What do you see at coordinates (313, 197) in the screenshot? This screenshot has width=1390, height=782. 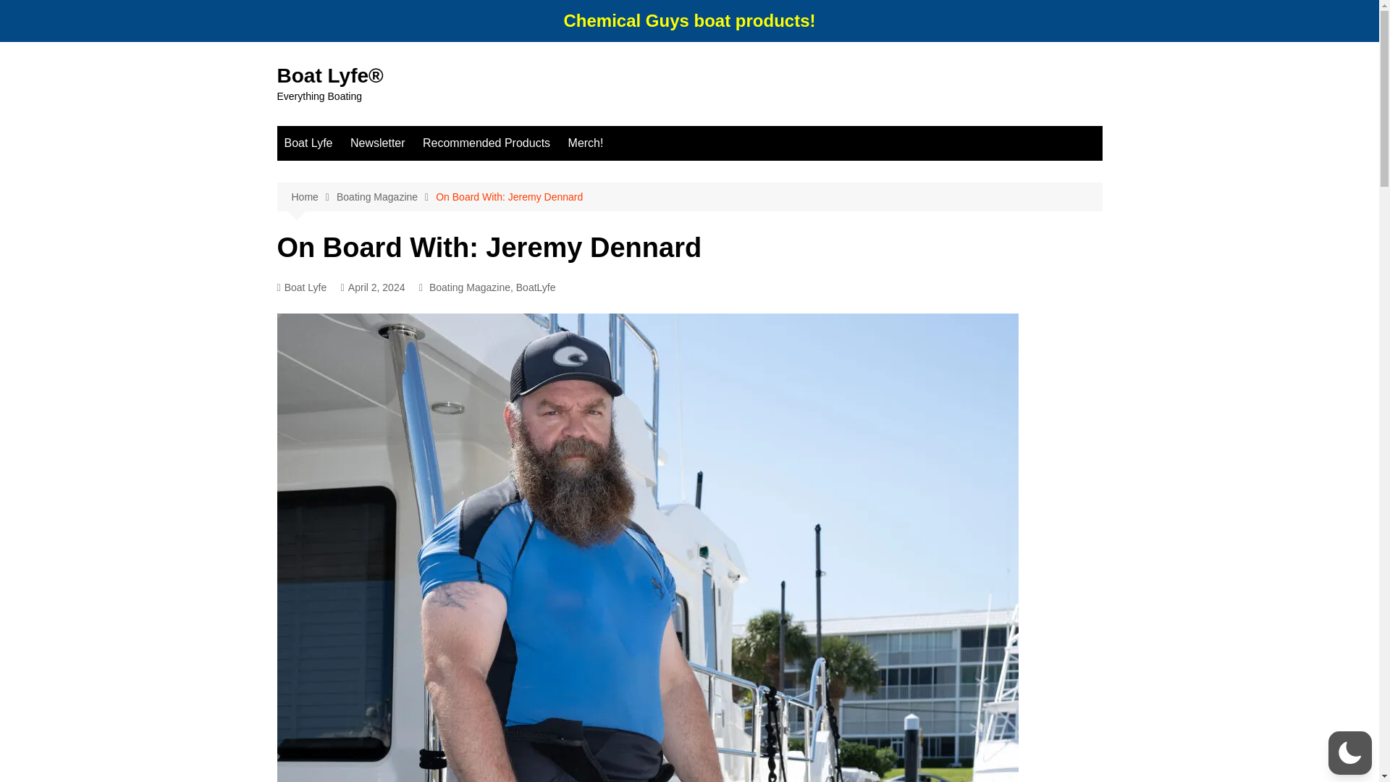 I see `Home` at bounding box center [313, 197].